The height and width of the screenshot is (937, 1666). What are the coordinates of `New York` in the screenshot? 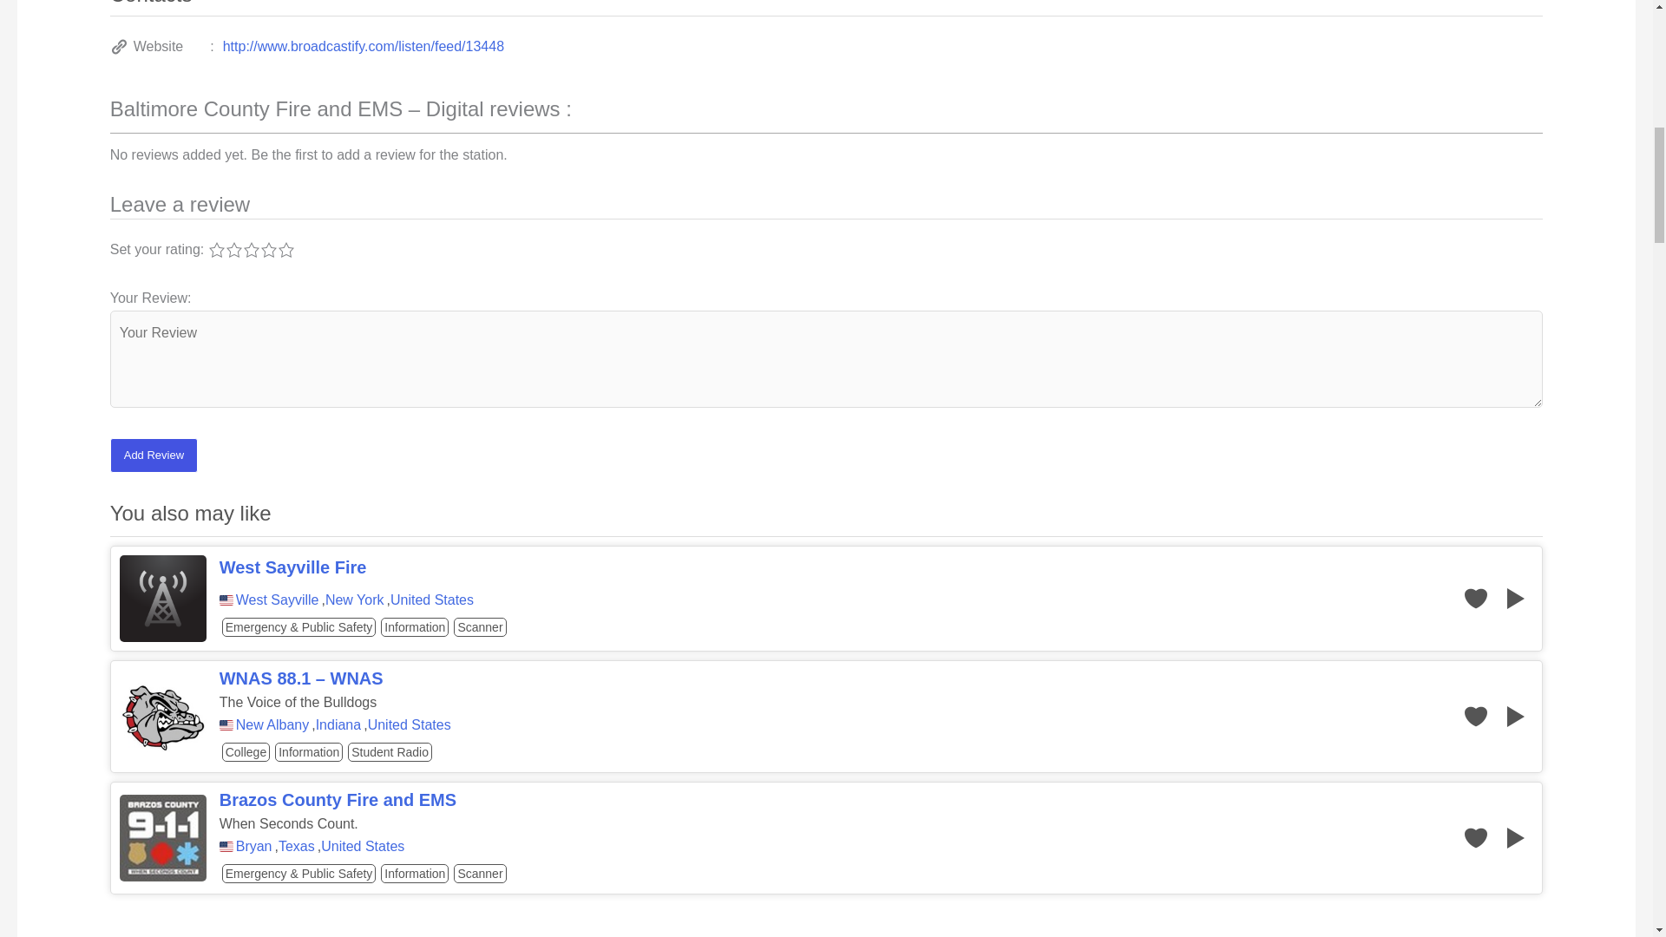 It's located at (354, 600).